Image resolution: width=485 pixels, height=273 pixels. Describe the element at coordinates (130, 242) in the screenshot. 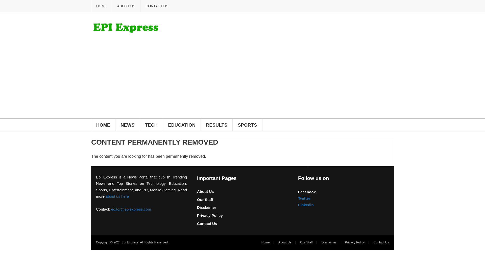

I see `Epi Express` at that location.